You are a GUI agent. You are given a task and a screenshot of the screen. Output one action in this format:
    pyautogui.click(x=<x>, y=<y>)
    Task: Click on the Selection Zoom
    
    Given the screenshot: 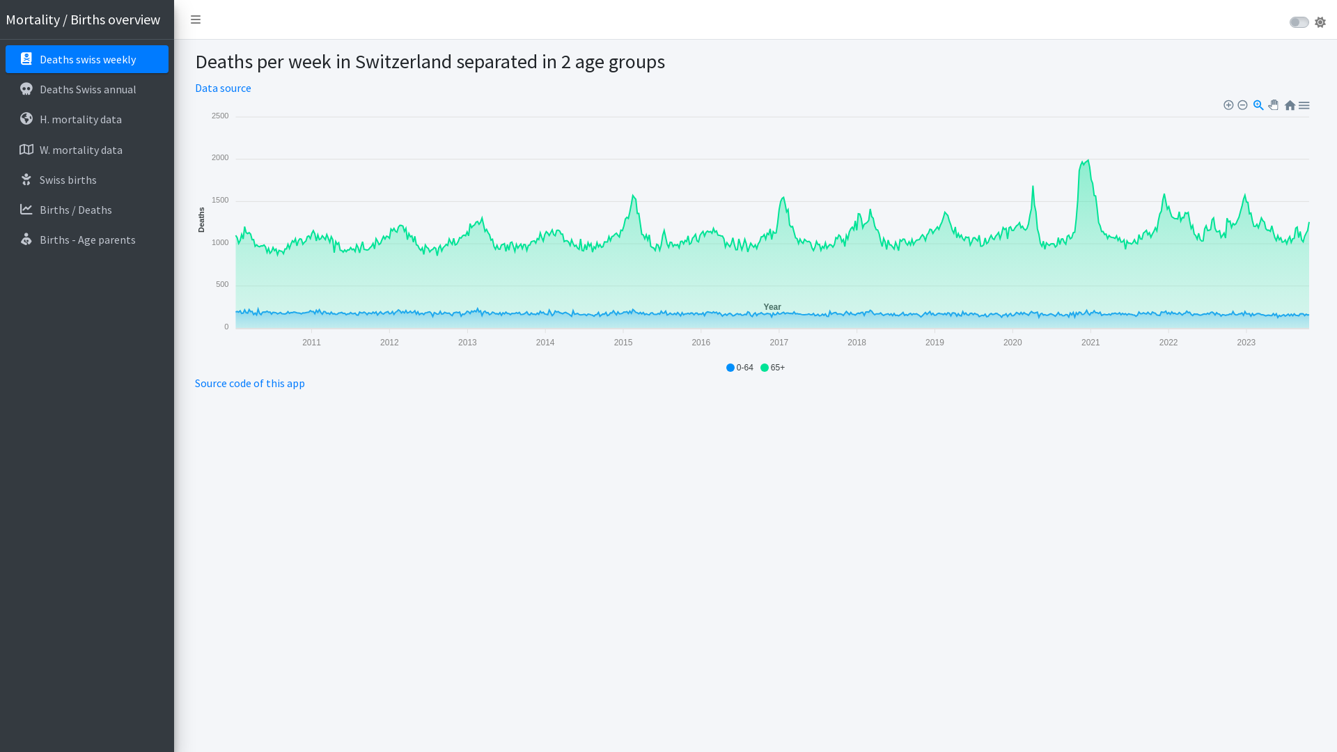 What is the action you would take?
    pyautogui.click(x=1259, y=104)
    